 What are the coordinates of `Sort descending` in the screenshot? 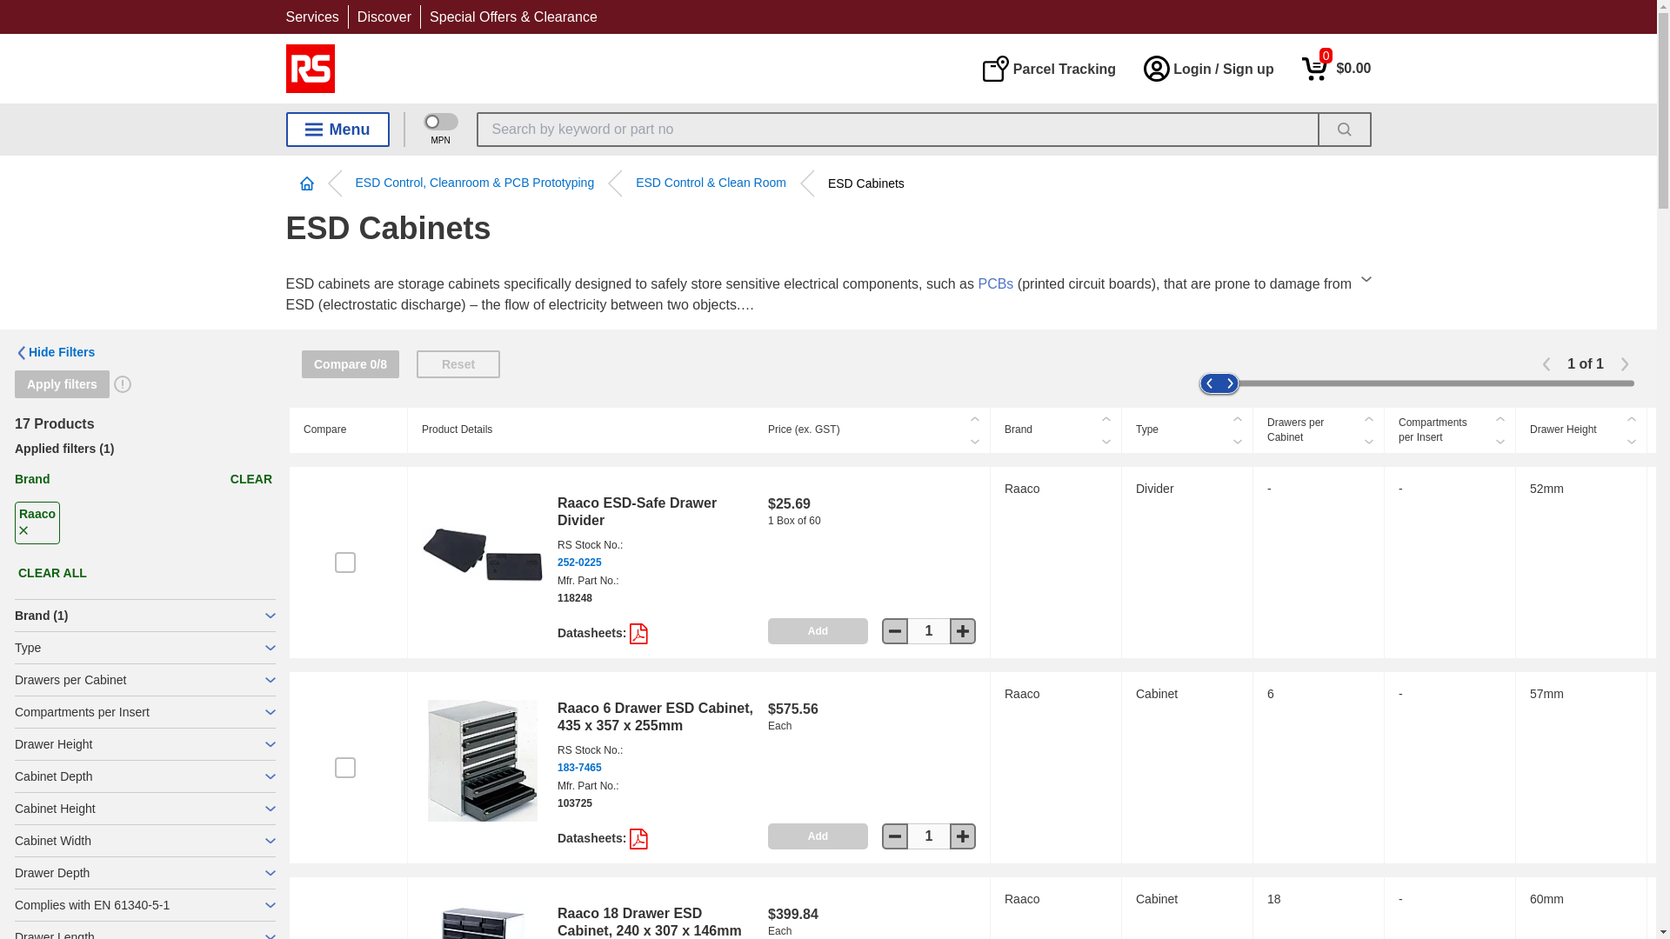 It's located at (1632, 441).